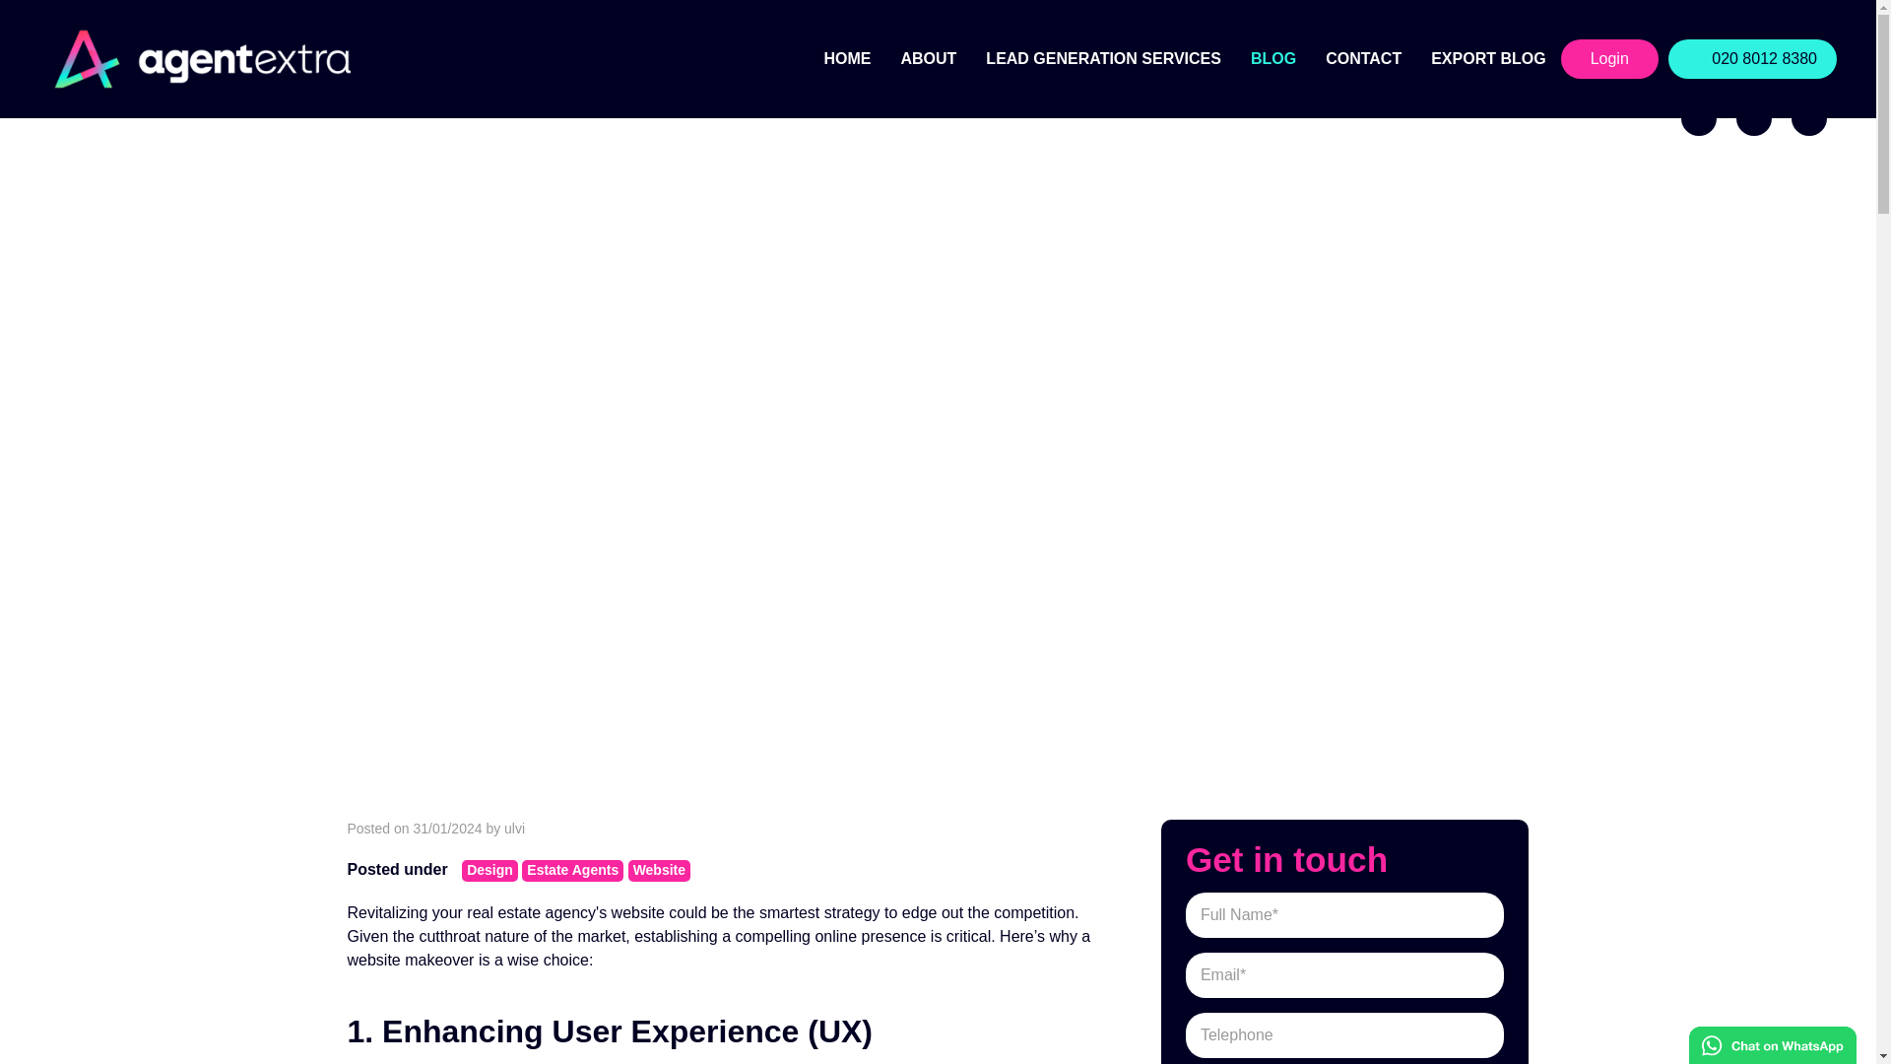  Describe the element at coordinates (1609, 58) in the screenshot. I see `Login to Agency Analytics` at that location.